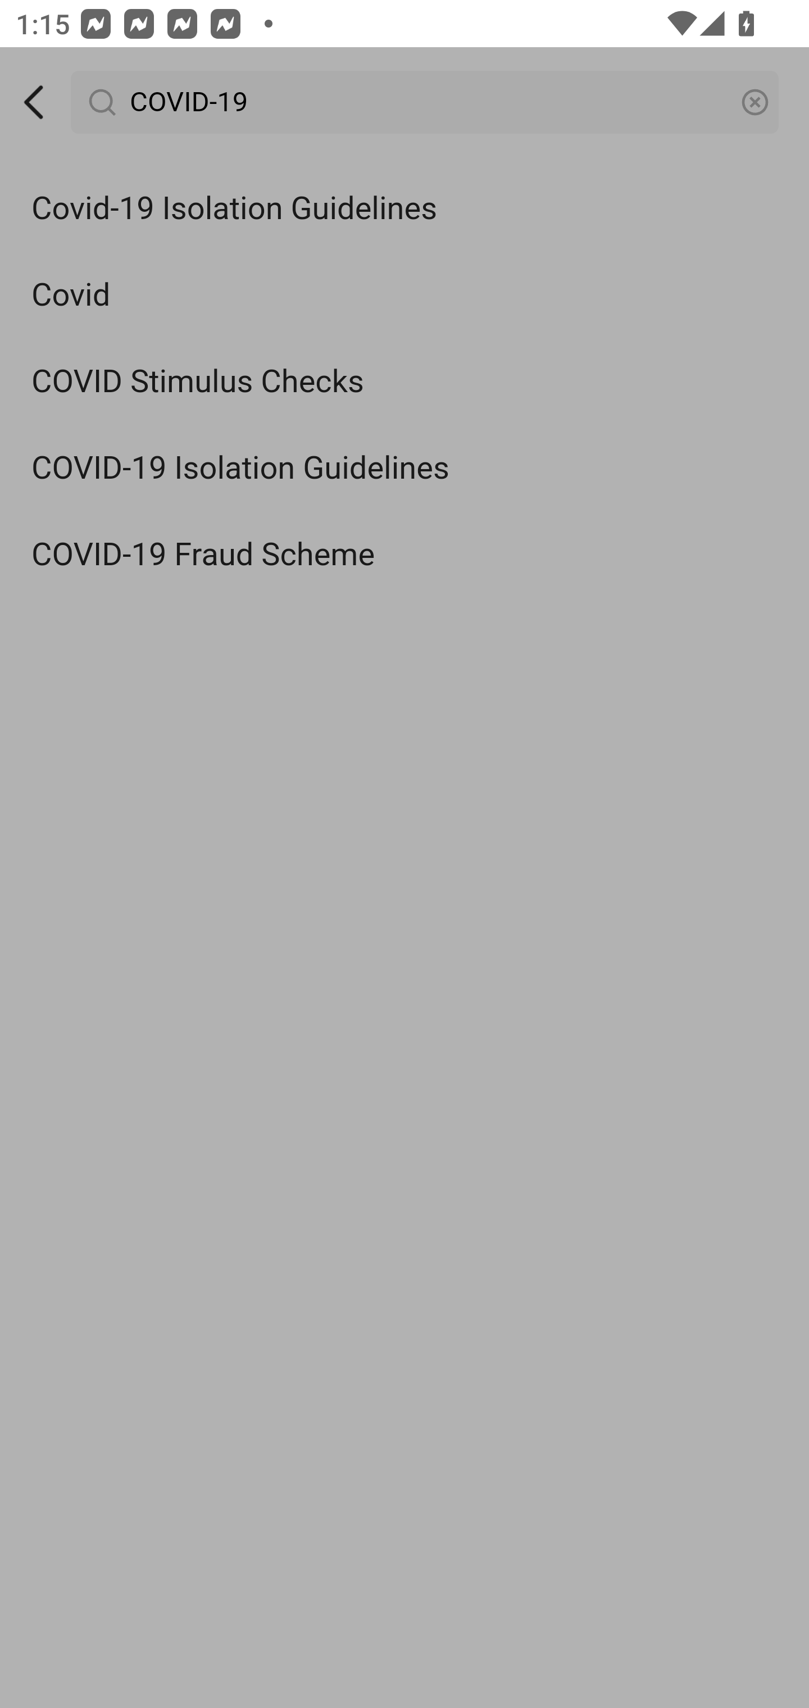 The width and height of the screenshot is (809, 1708). What do you see at coordinates (404, 554) in the screenshot?
I see `COVID-19 Fraud Scheme` at bounding box center [404, 554].